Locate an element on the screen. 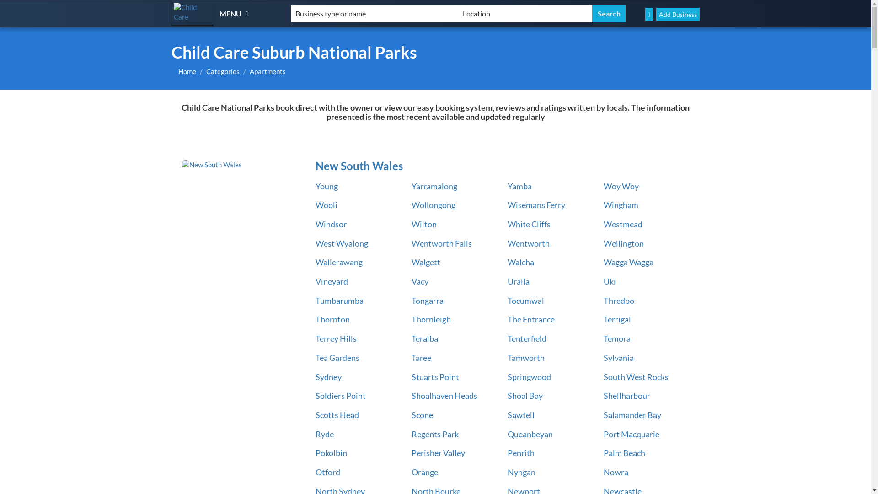 This screenshot has width=878, height=494. Wentworth is located at coordinates (529, 243).